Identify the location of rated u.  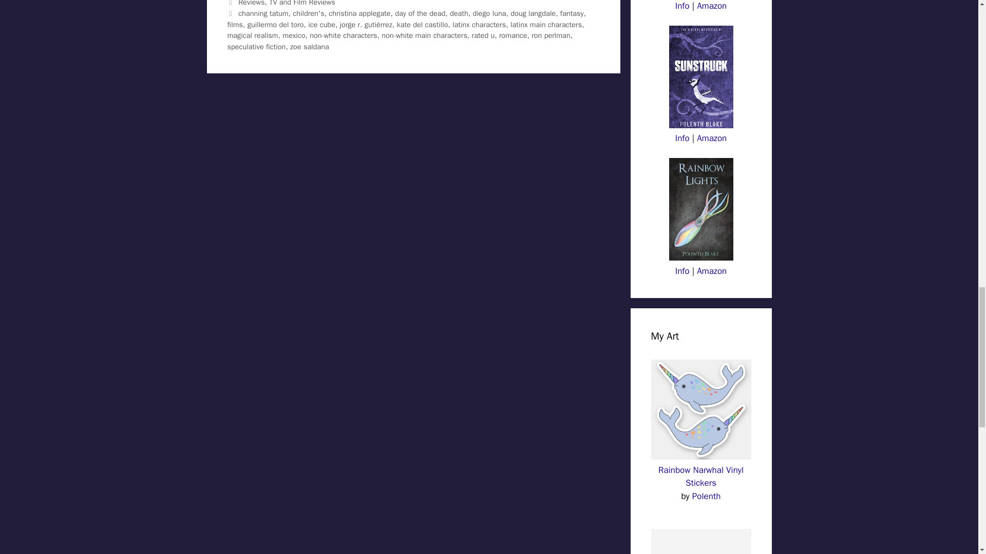
(483, 35).